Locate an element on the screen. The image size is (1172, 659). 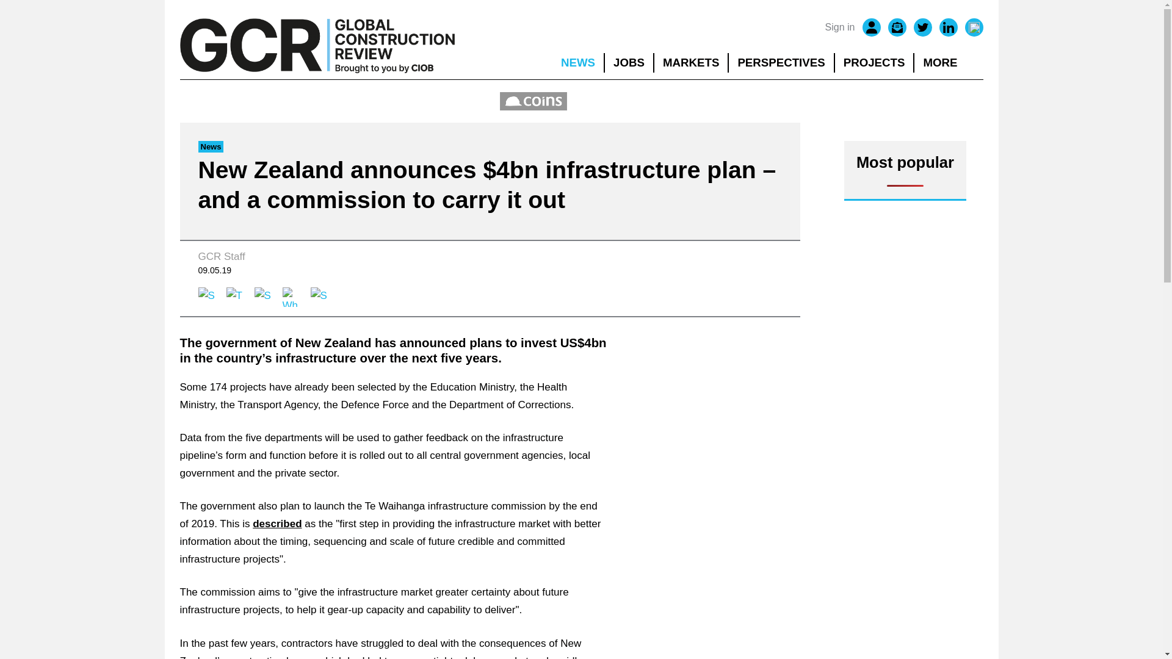
NEWS is located at coordinates (577, 62).